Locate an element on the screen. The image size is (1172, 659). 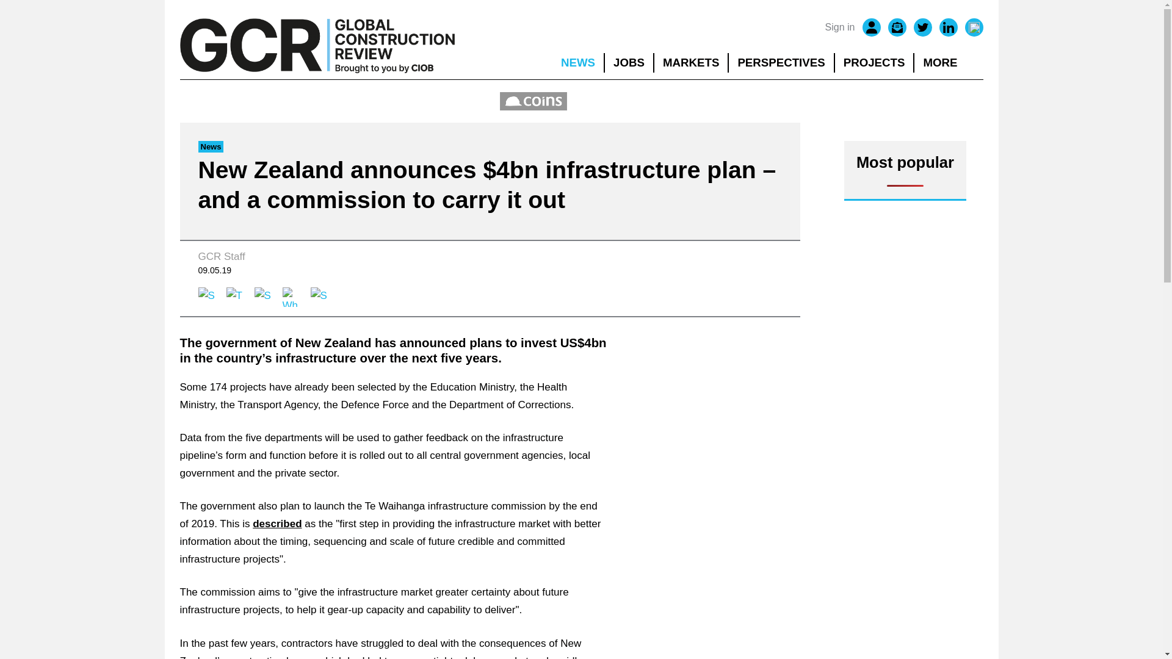
NEWS is located at coordinates (577, 62).